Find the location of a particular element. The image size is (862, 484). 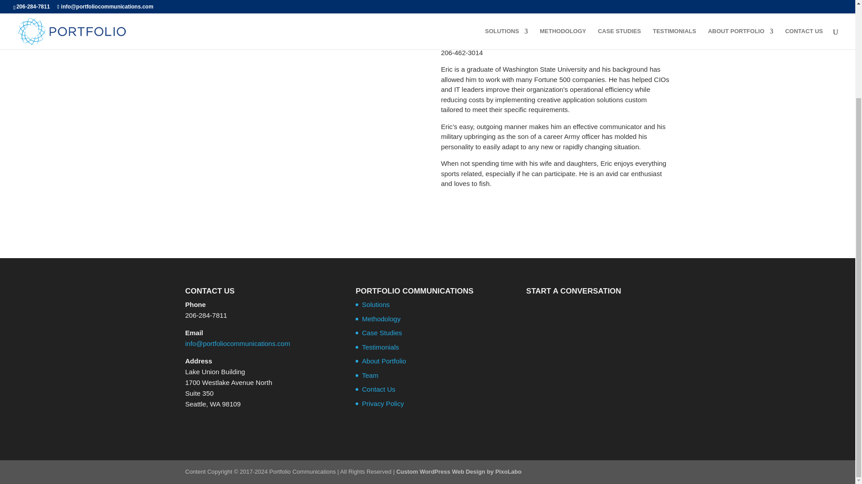

About Portfolio is located at coordinates (384, 361).